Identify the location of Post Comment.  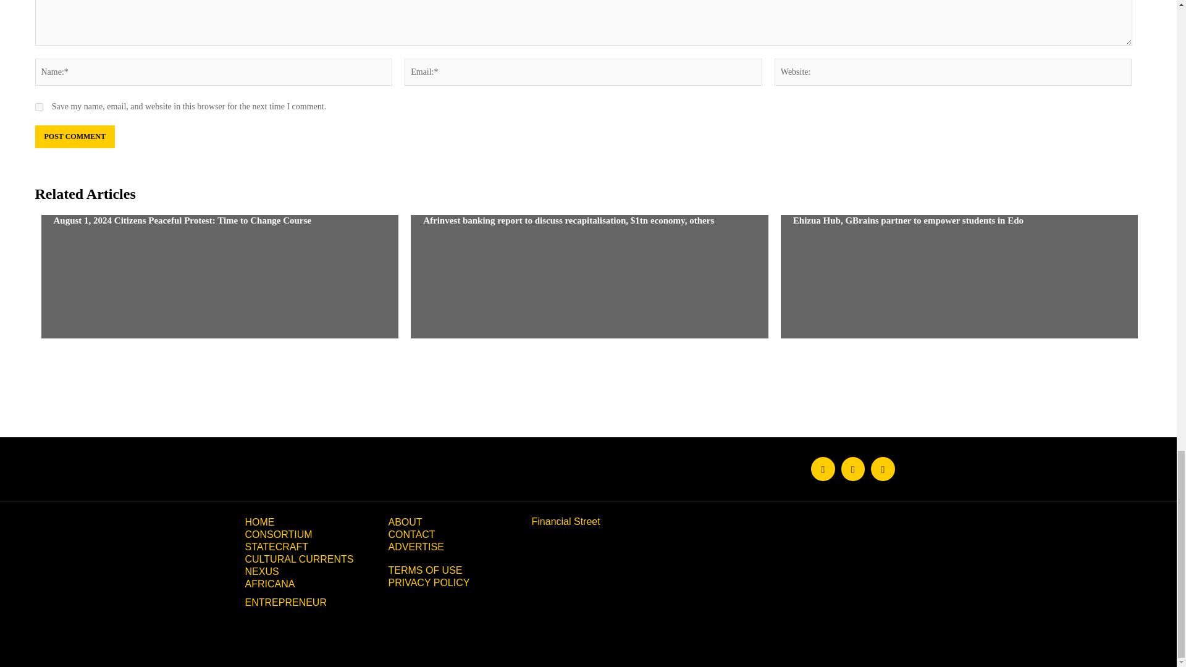
(74, 137).